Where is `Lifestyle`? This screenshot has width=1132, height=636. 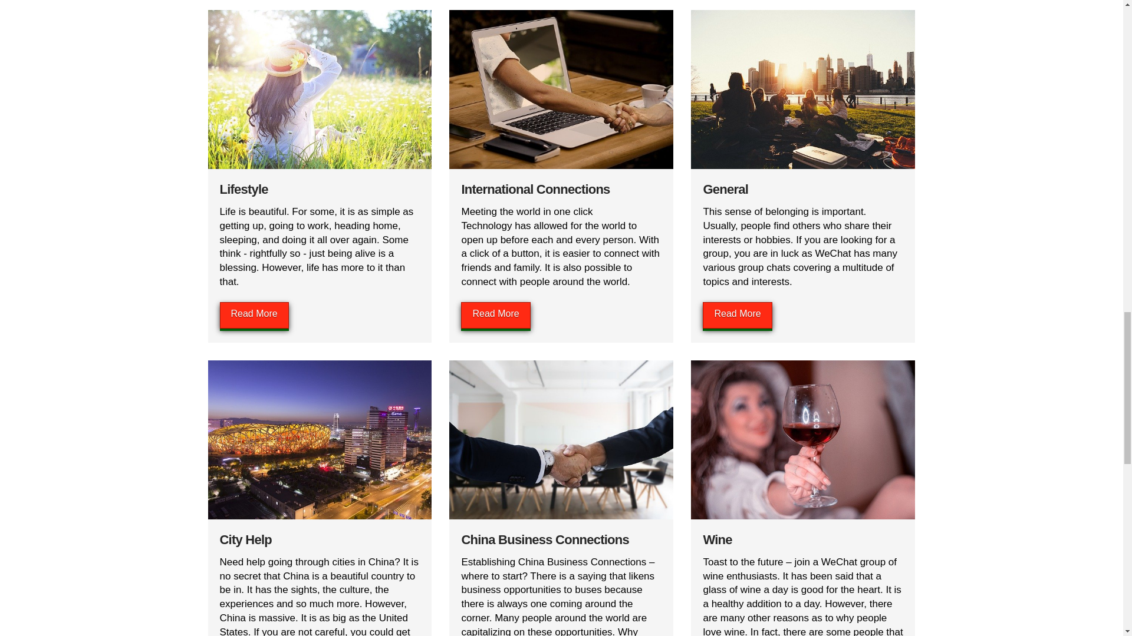
Lifestyle is located at coordinates (243, 188).